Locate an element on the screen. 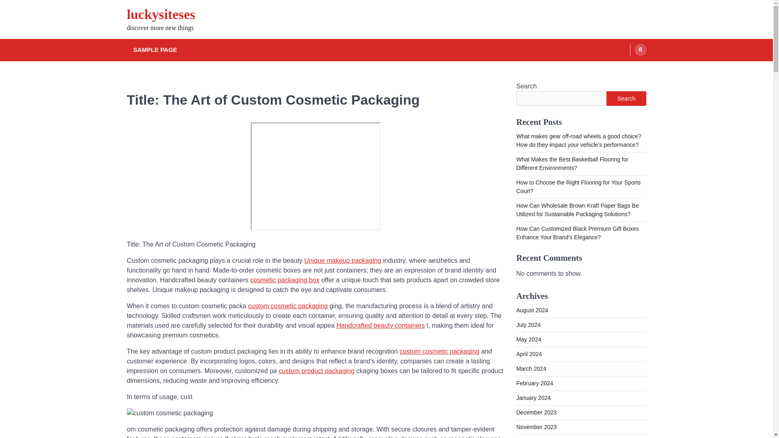 Image resolution: width=779 pixels, height=438 pixels. cosmetic packaging box is located at coordinates (285, 280).